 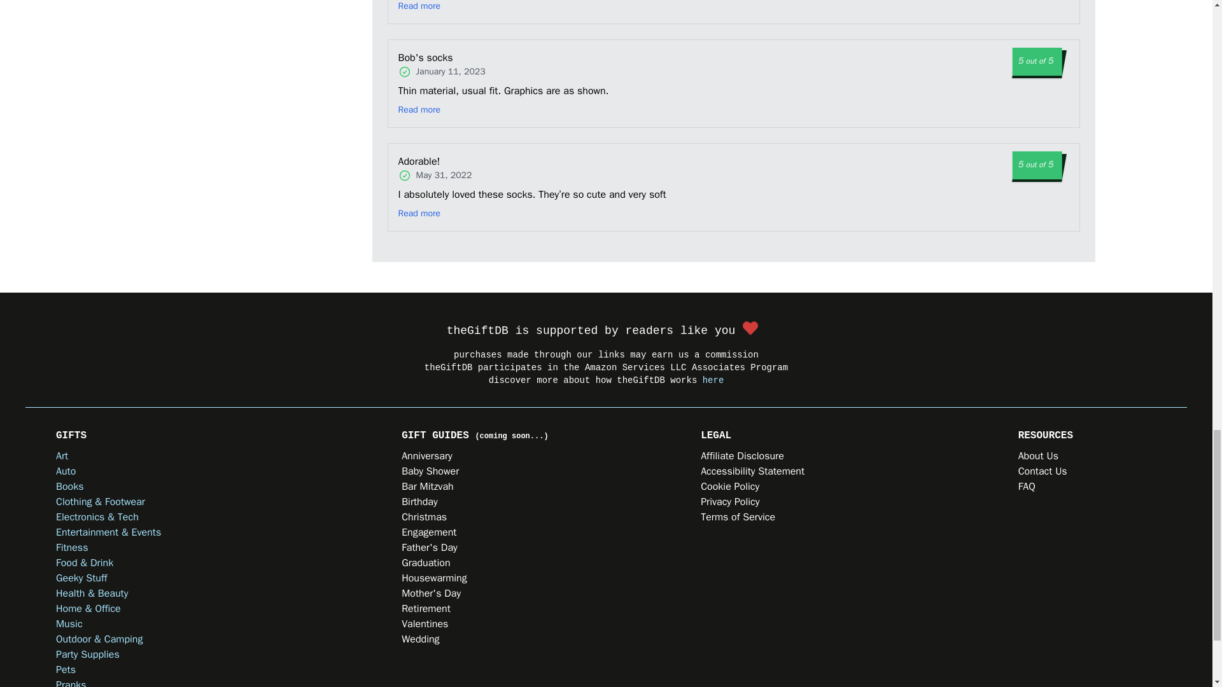 What do you see at coordinates (447, 161) in the screenshot?
I see `Adorable!` at bounding box center [447, 161].